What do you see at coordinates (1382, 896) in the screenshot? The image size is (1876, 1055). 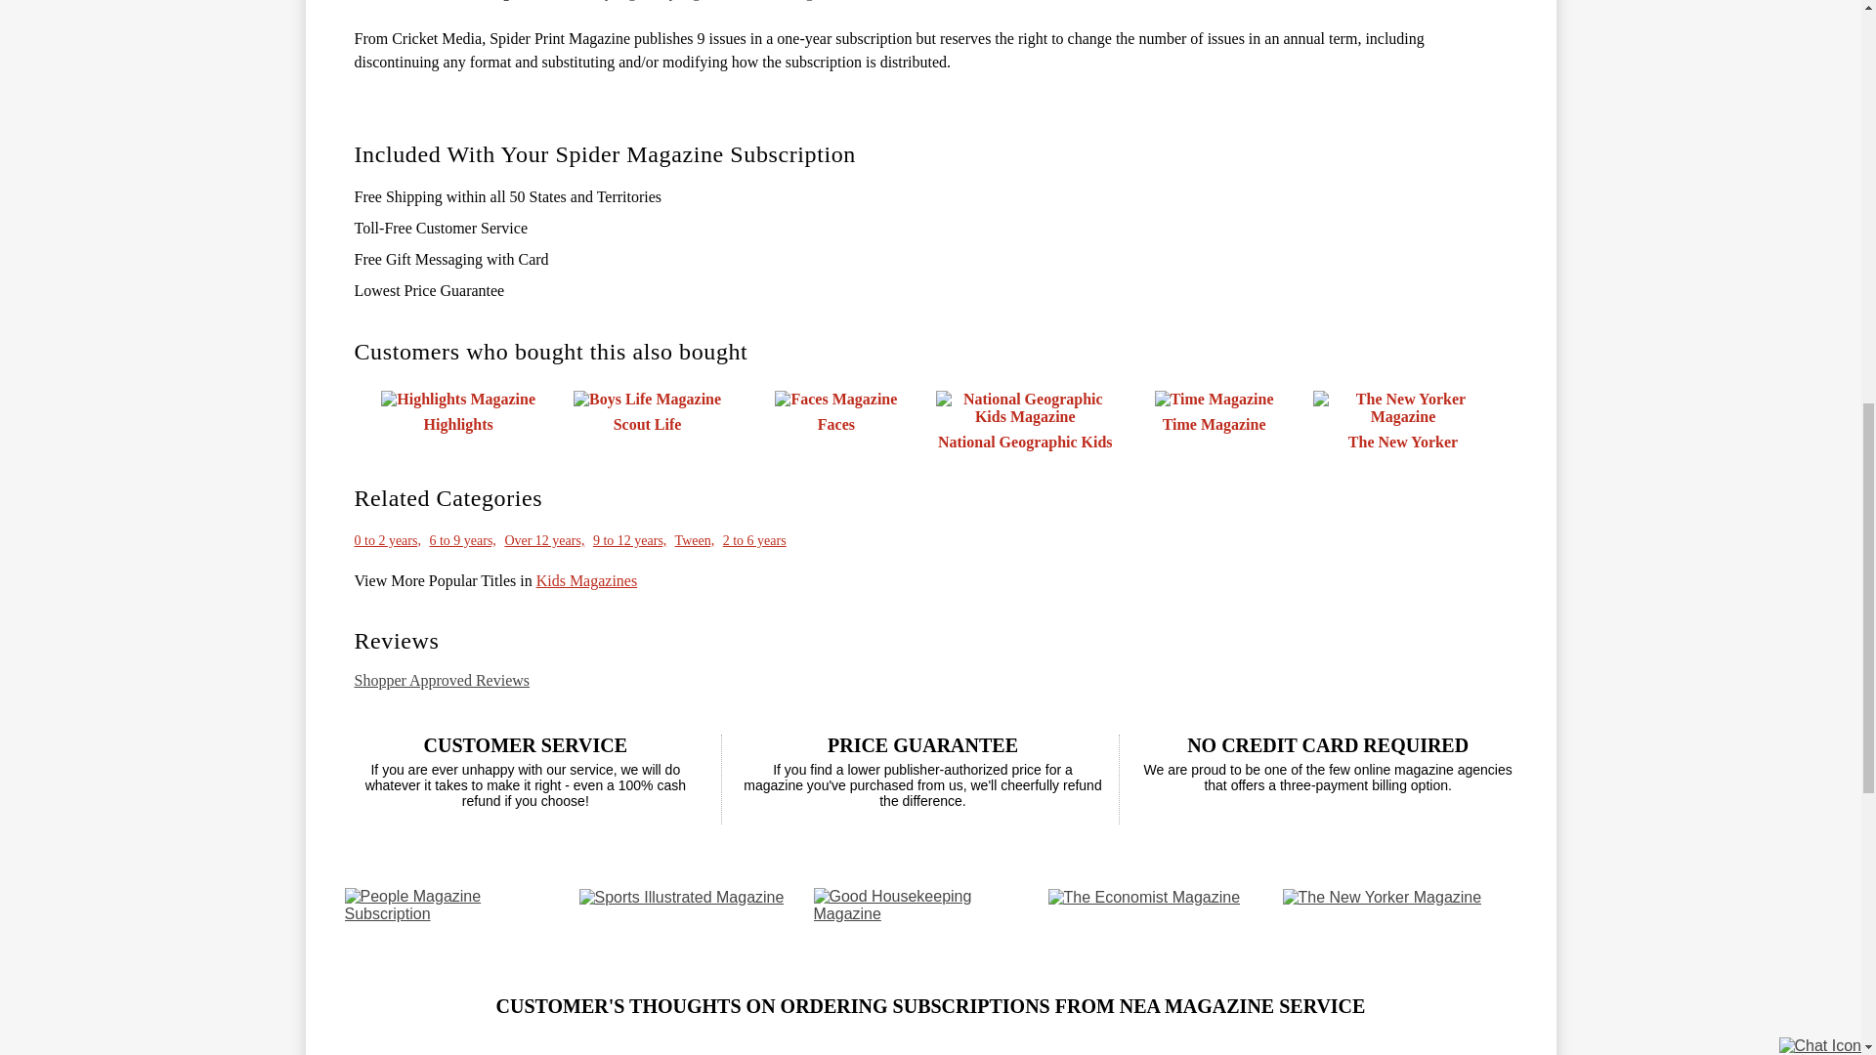 I see `The New Yorker Magazine` at bounding box center [1382, 896].